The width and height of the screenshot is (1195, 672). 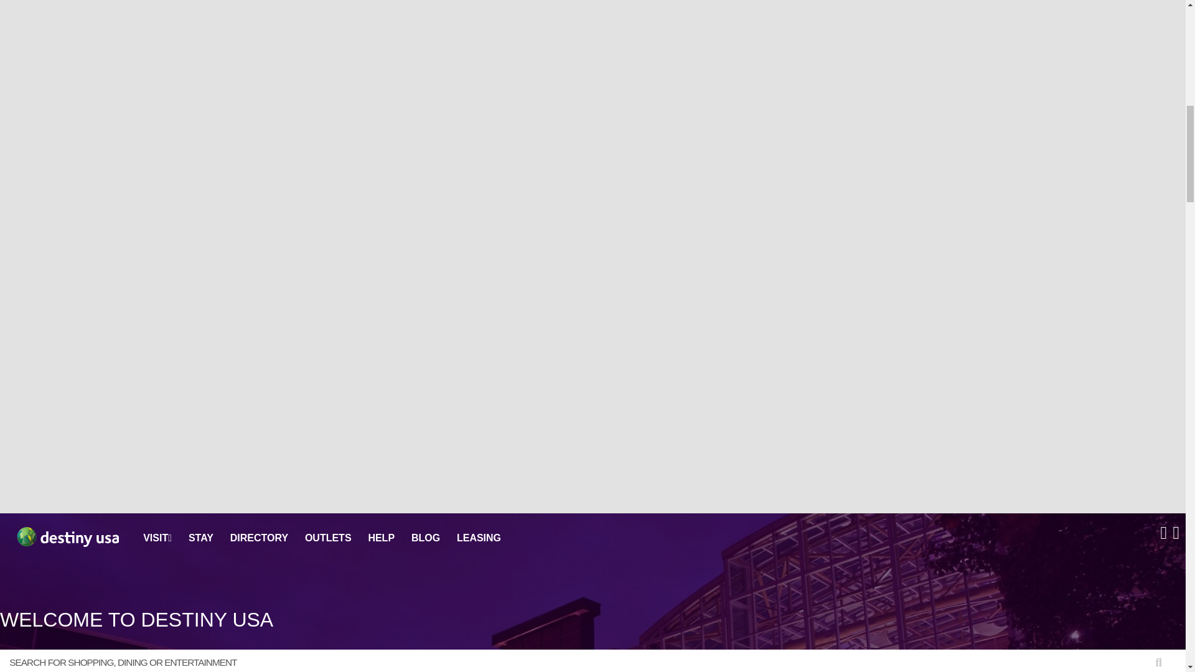 I want to click on HELP, so click(x=381, y=539).